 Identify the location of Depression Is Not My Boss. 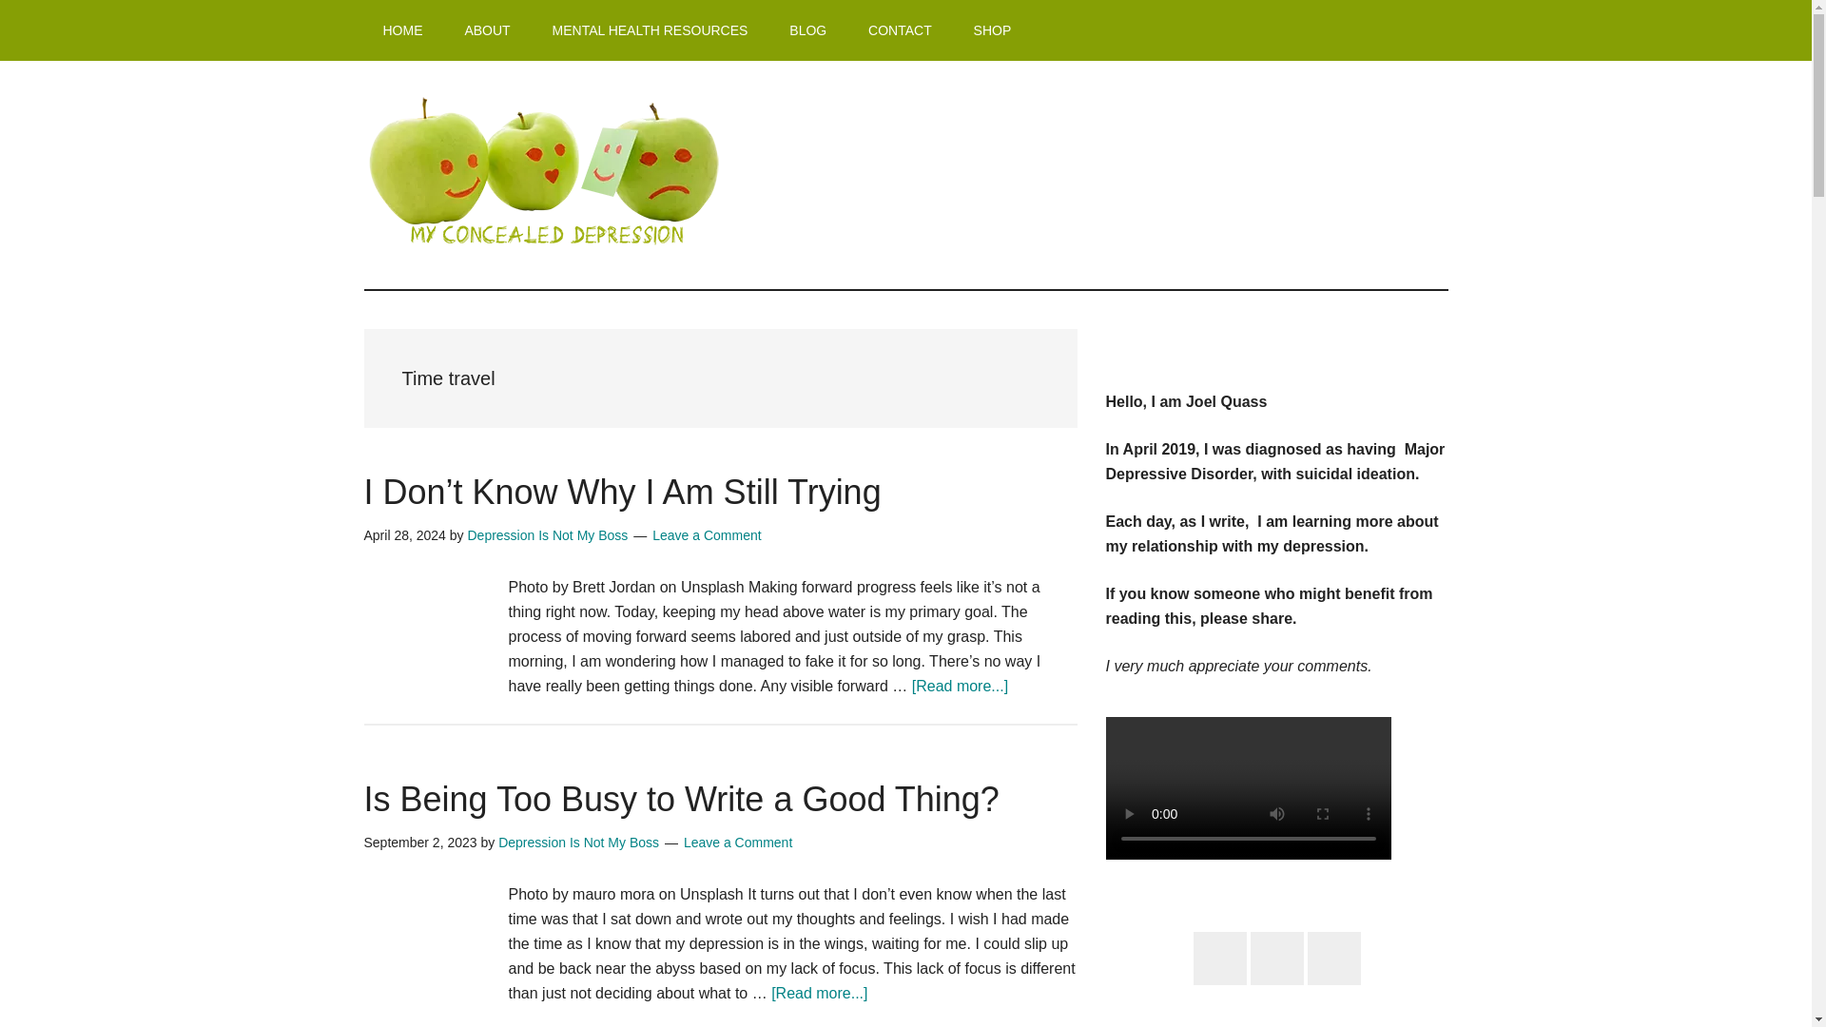
(578, 843).